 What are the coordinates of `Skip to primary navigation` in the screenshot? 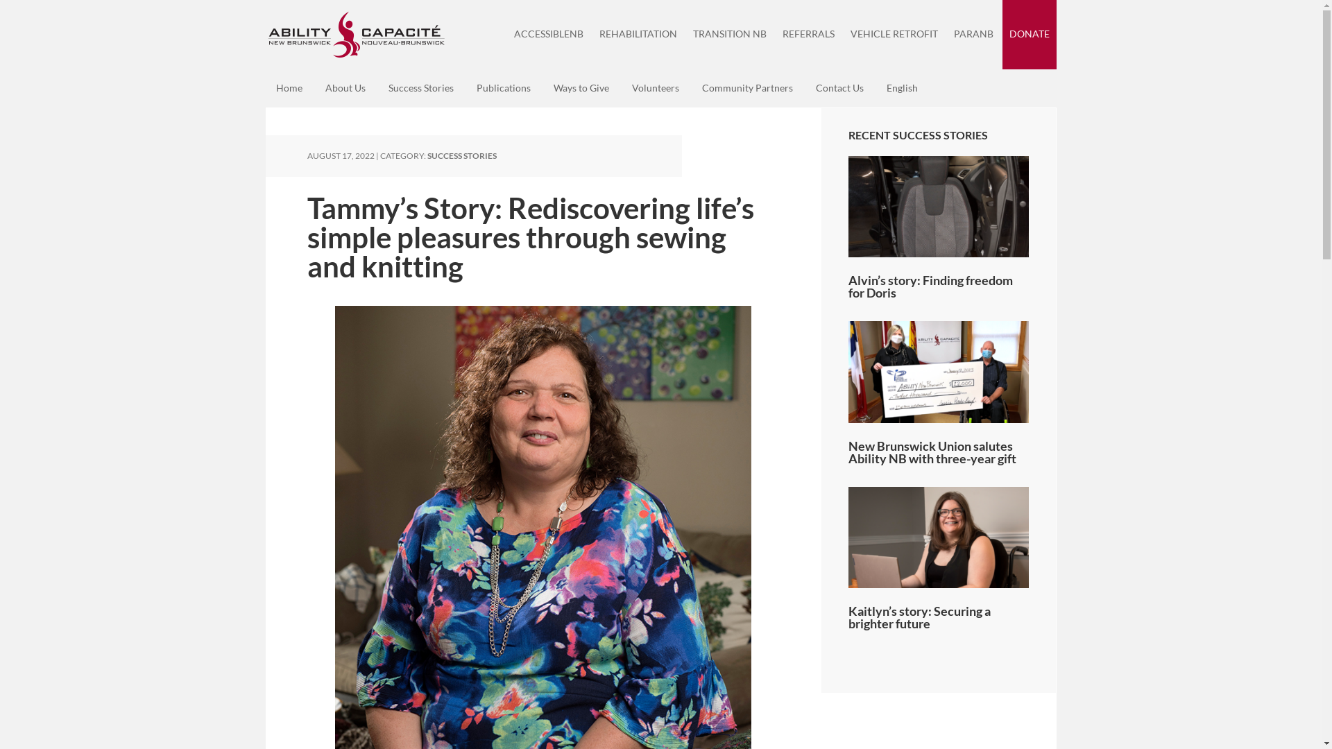 It's located at (265, 0).